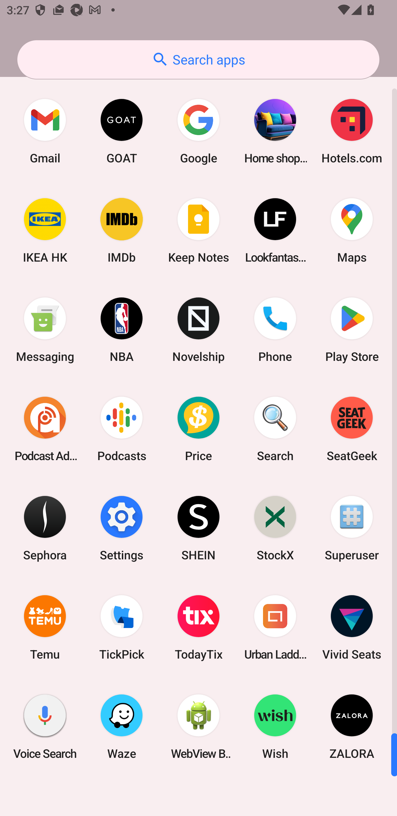 Image resolution: width=397 pixels, height=816 pixels. Describe the element at coordinates (45, 230) in the screenshot. I see `IKEA HK` at that location.